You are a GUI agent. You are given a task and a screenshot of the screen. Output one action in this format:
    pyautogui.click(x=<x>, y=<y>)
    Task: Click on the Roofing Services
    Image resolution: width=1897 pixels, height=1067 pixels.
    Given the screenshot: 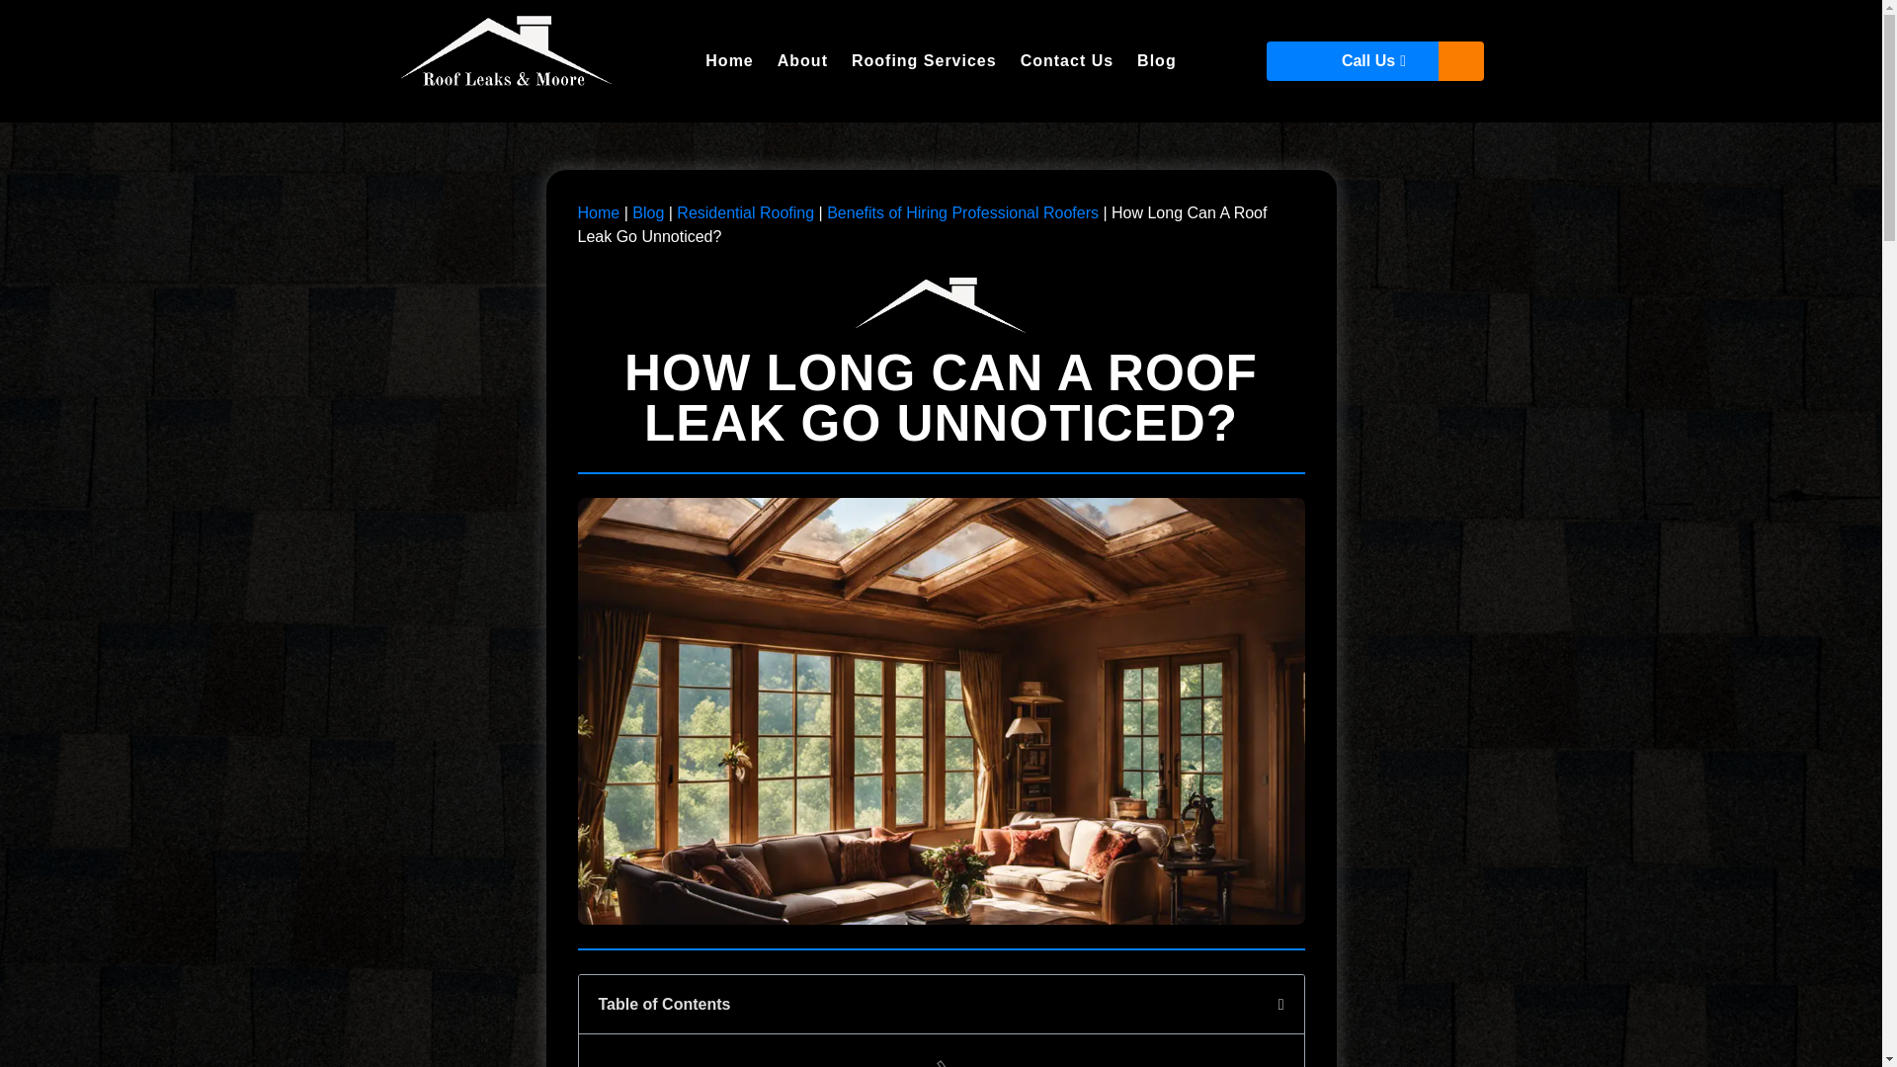 What is the action you would take?
    pyautogui.click(x=925, y=61)
    